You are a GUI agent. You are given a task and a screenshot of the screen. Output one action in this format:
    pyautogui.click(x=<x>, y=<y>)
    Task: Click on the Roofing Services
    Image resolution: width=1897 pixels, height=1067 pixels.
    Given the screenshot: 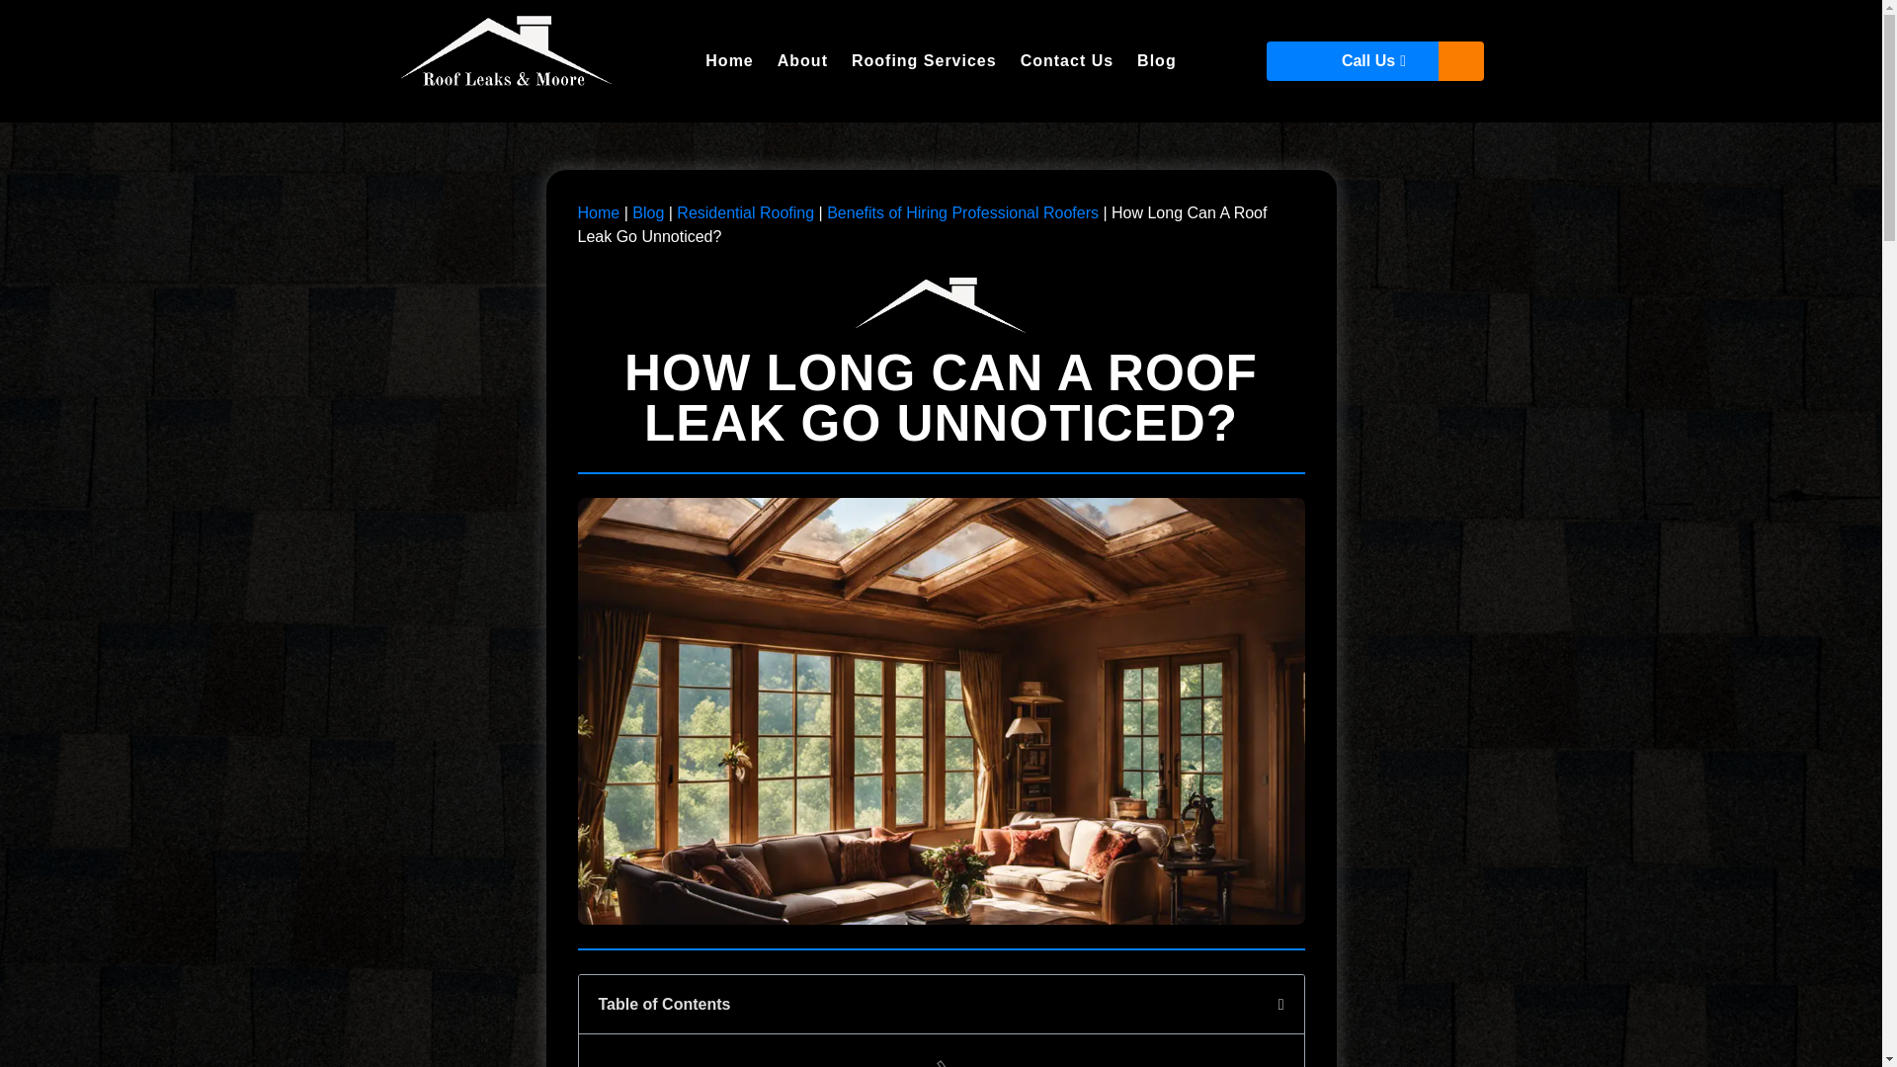 What is the action you would take?
    pyautogui.click(x=925, y=61)
    